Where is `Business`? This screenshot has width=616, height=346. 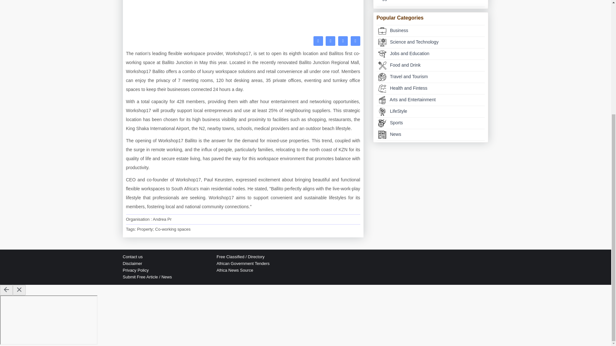 Business is located at coordinates (382, 31).